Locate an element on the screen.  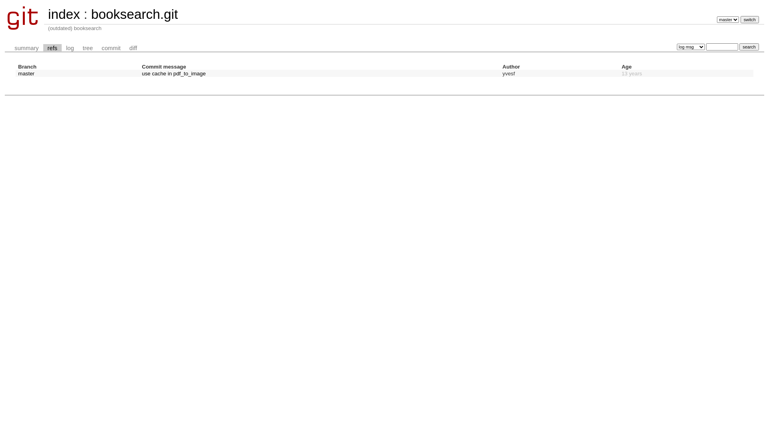
switch is located at coordinates (750, 20).